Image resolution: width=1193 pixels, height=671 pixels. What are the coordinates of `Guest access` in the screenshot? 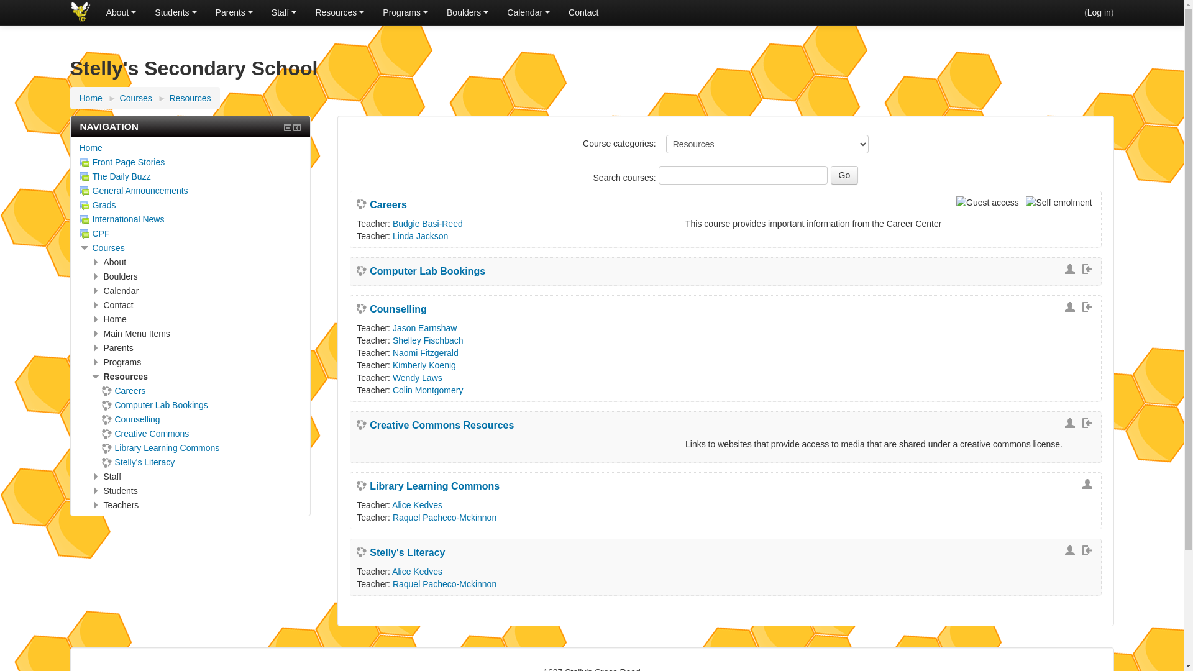 It's located at (1089, 484).